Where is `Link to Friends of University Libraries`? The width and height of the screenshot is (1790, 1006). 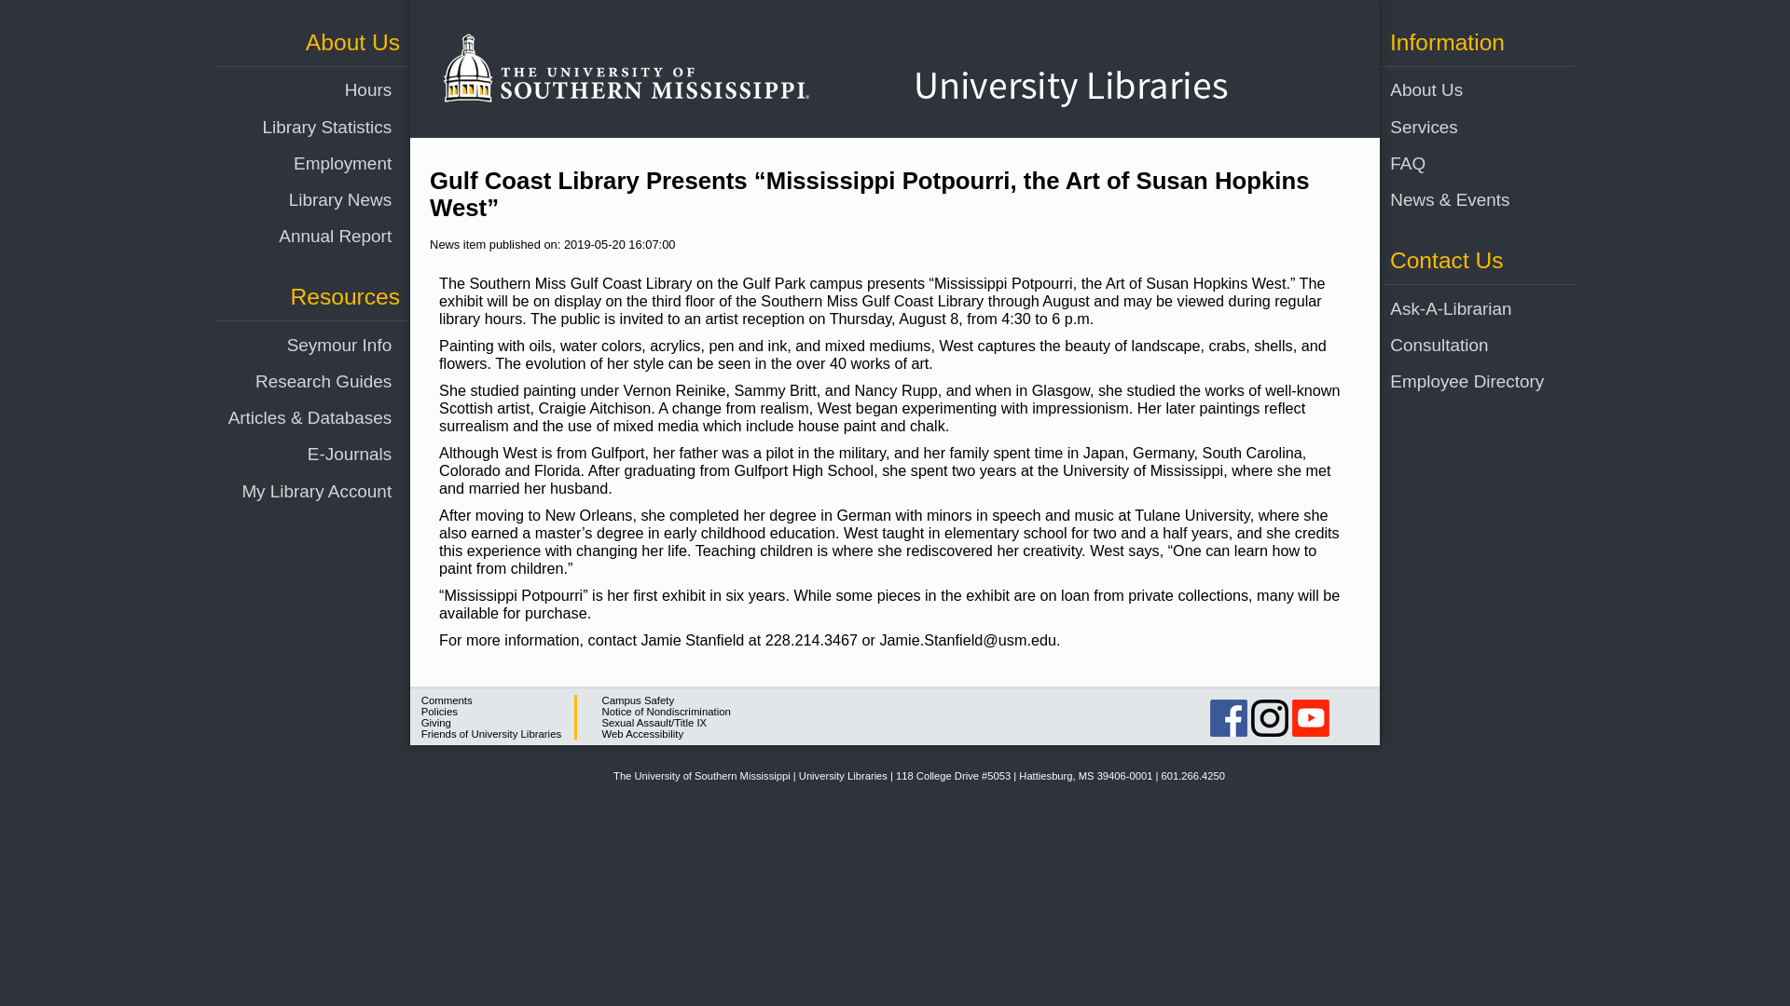
Link to Friends of University Libraries is located at coordinates (490, 733).